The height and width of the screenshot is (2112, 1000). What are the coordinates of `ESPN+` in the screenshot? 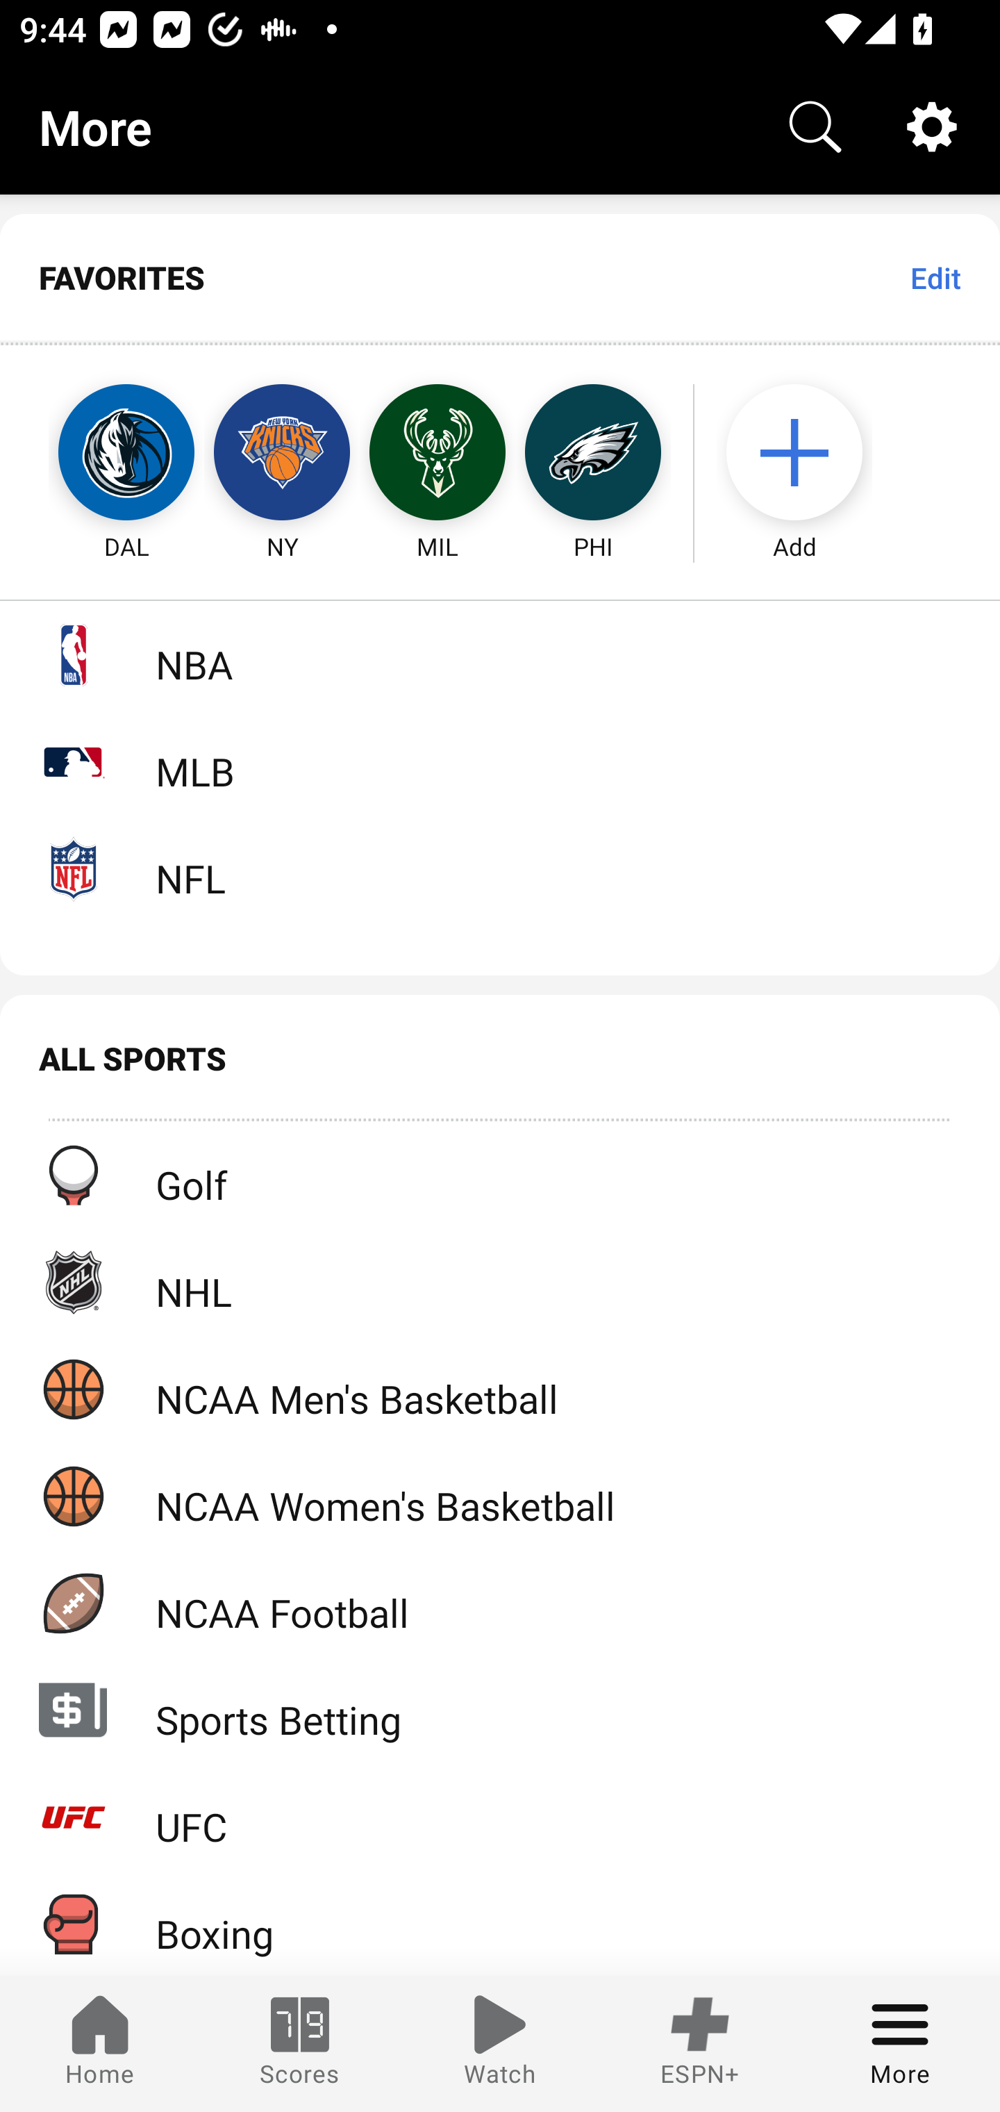 It's located at (700, 2044).